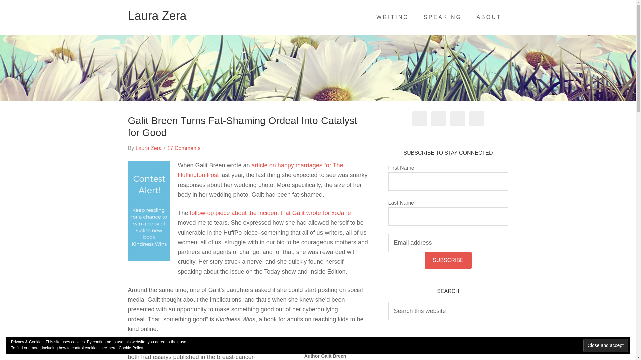 Image resolution: width=641 pixels, height=360 pixels. Describe the element at coordinates (443, 17) in the screenshot. I see `SPEAKING` at that location.